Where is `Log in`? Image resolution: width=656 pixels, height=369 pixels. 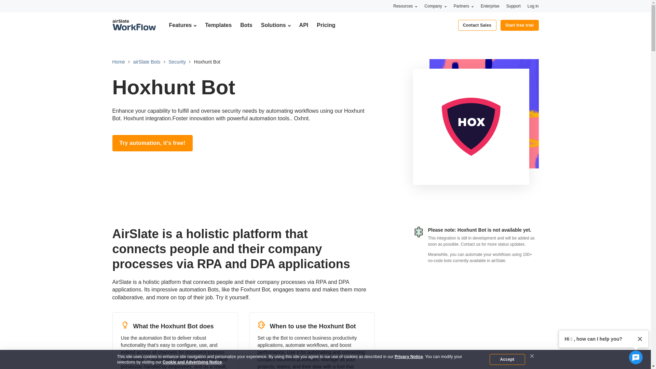
Log in is located at coordinates (533, 6).